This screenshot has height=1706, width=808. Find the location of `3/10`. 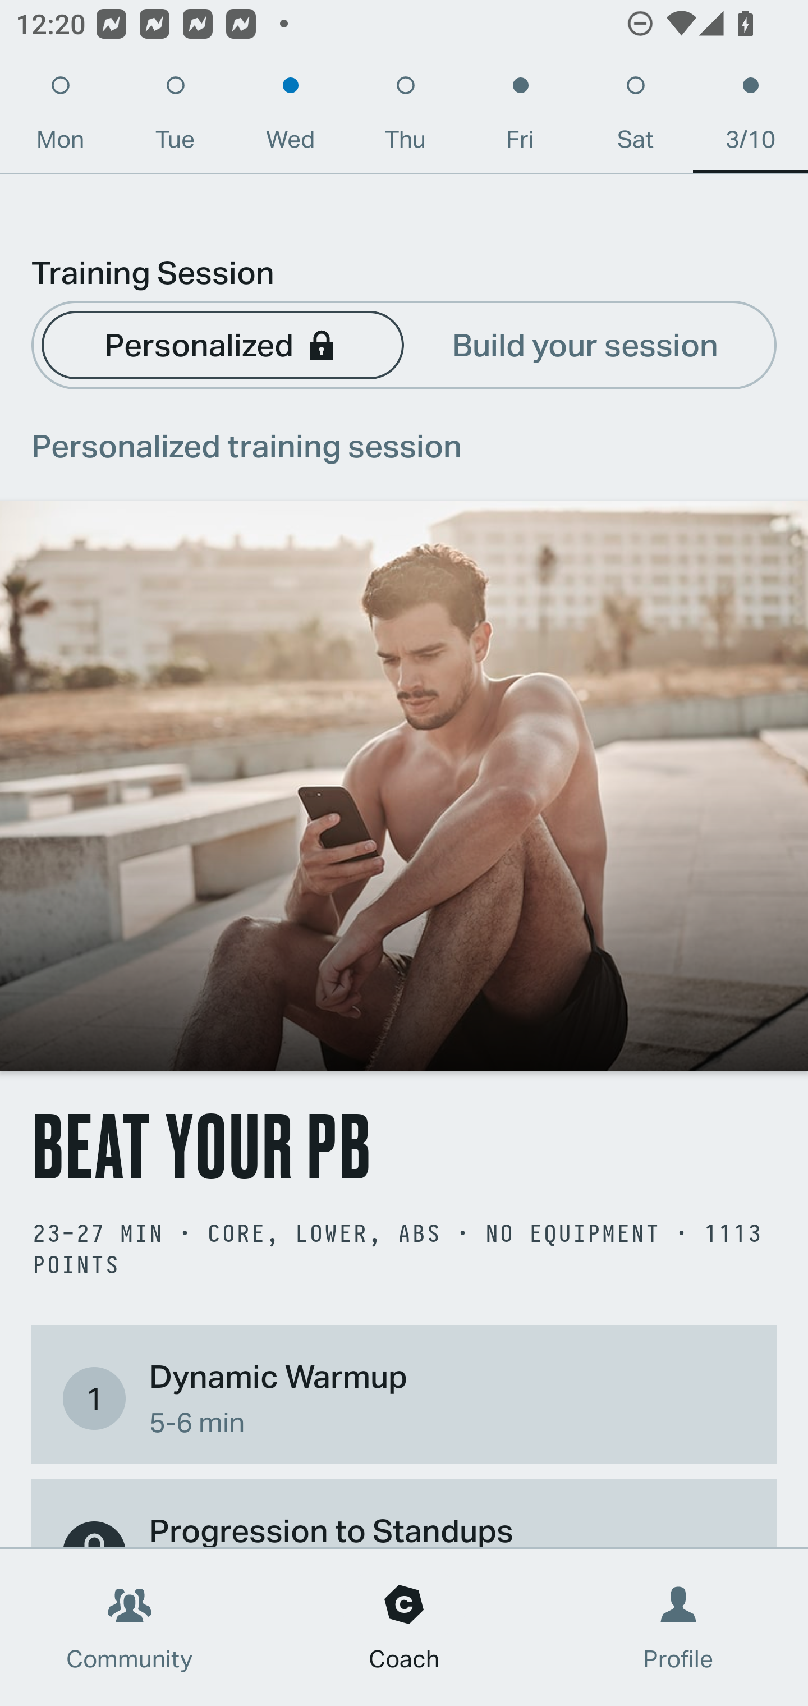

3/10 is located at coordinates (751, 118).